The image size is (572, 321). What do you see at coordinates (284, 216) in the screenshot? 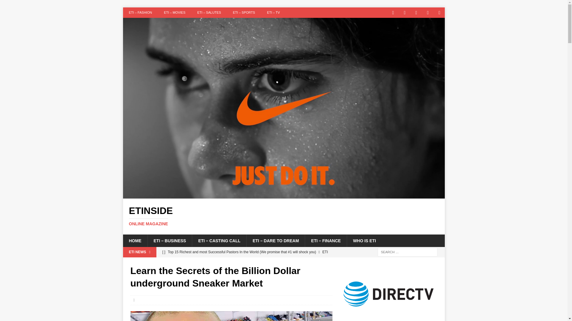
I see `ETInside` at bounding box center [284, 216].